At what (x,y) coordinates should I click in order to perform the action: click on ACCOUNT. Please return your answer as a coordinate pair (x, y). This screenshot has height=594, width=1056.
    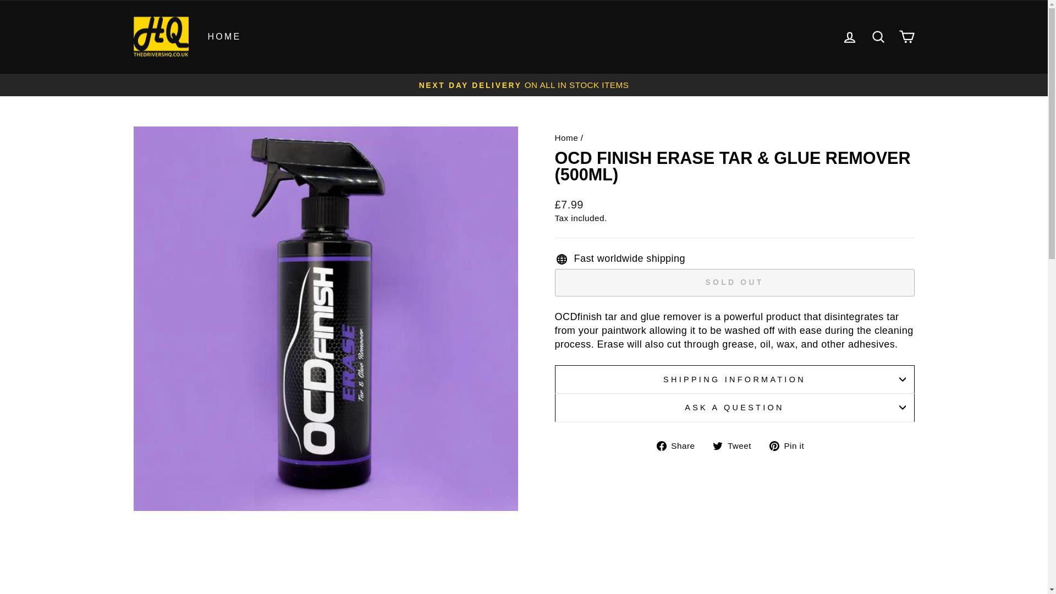
    Looking at the image, I should click on (734, 379).